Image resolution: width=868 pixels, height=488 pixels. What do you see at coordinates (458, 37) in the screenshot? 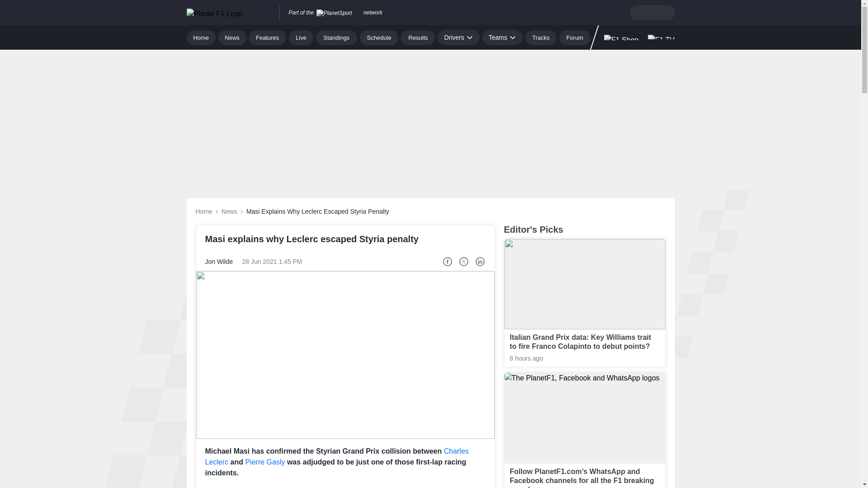
I see `Drivers` at bounding box center [458, 37].